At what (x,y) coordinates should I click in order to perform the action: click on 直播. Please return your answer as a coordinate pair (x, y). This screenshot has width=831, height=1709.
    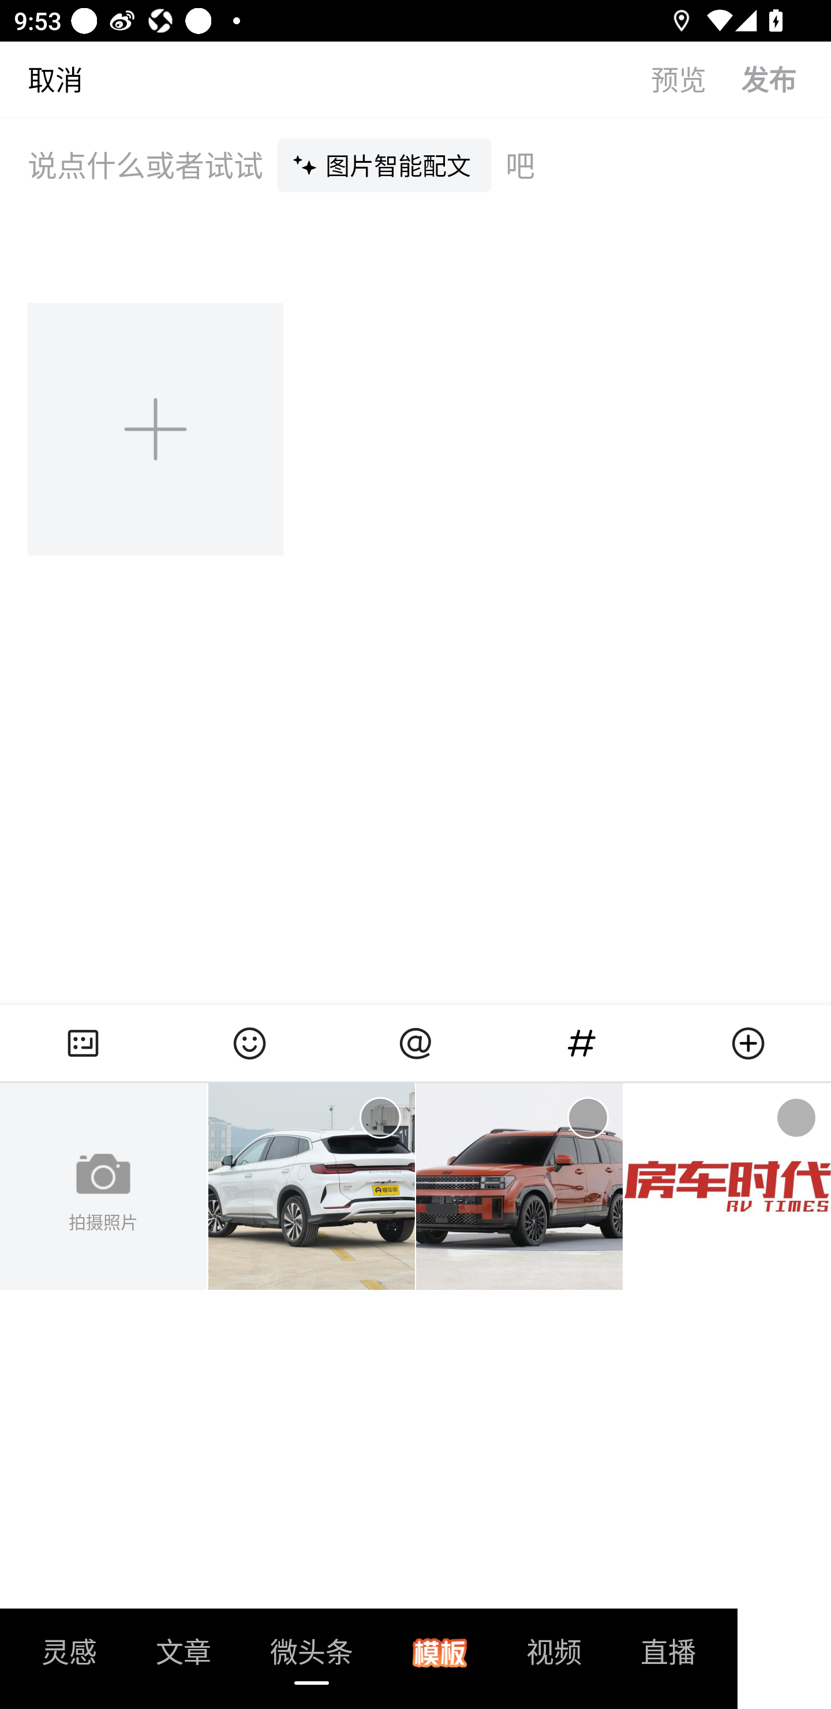
    Looking at the image, I should click on (668, 1658).